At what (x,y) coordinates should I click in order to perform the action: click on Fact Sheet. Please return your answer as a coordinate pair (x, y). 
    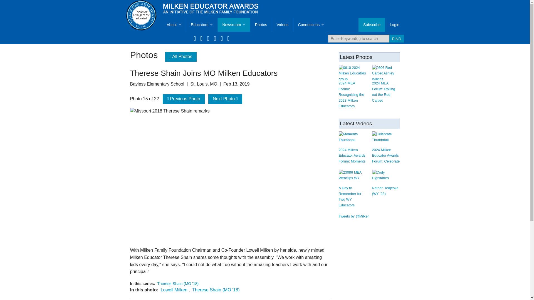
    Looking at the image, I should click on (174, 80).